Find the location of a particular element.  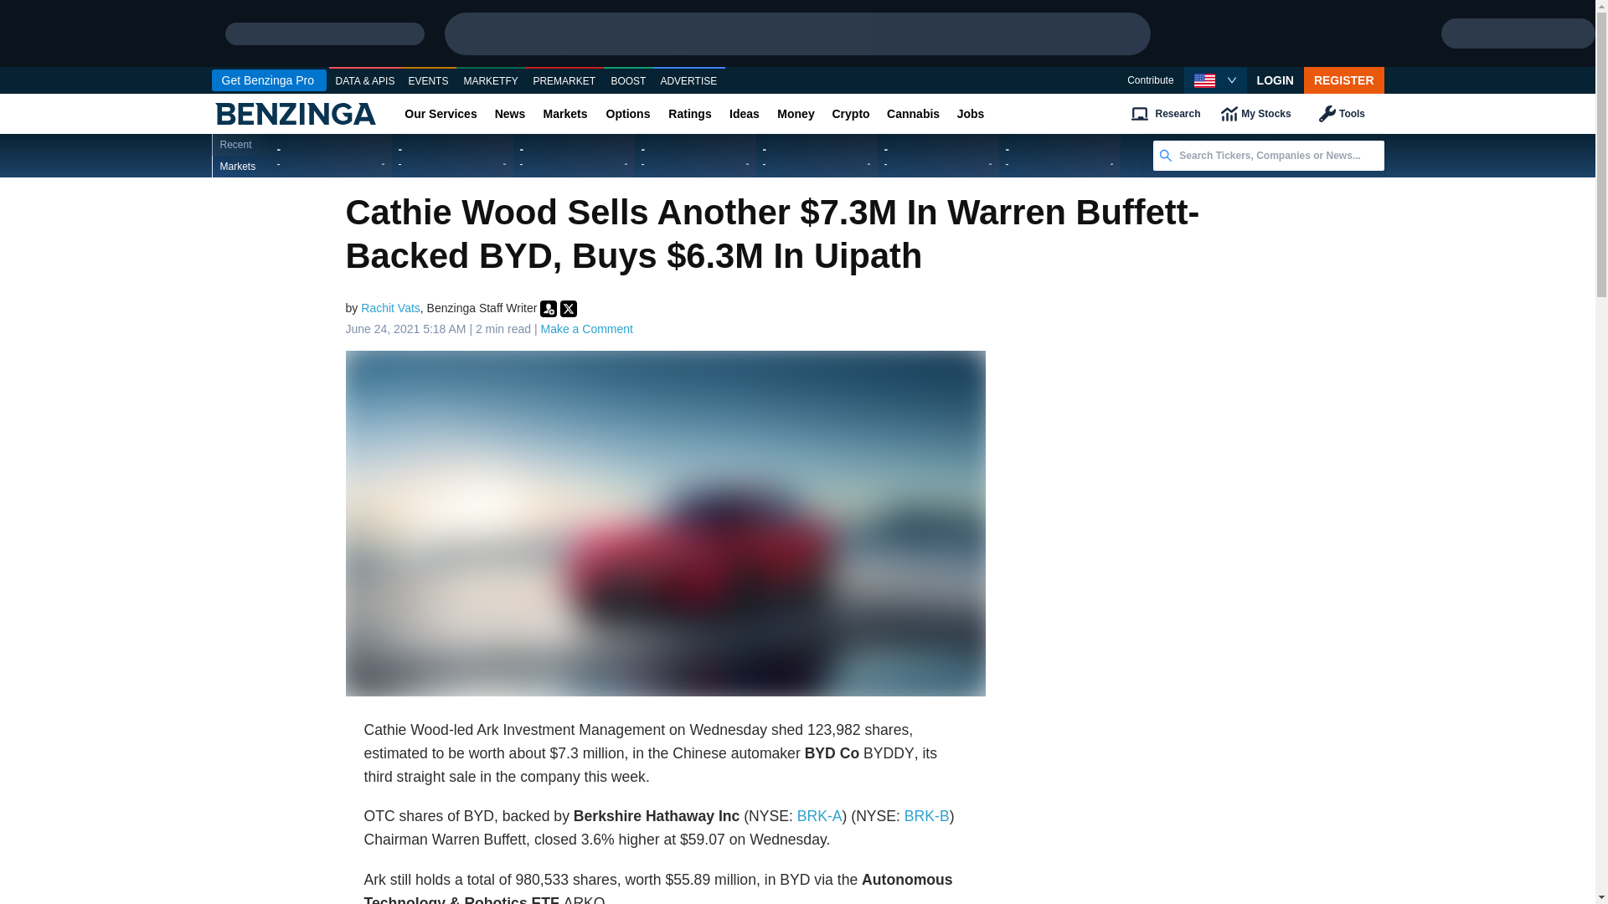

REGISTER is located at coordinates (1344, 80).